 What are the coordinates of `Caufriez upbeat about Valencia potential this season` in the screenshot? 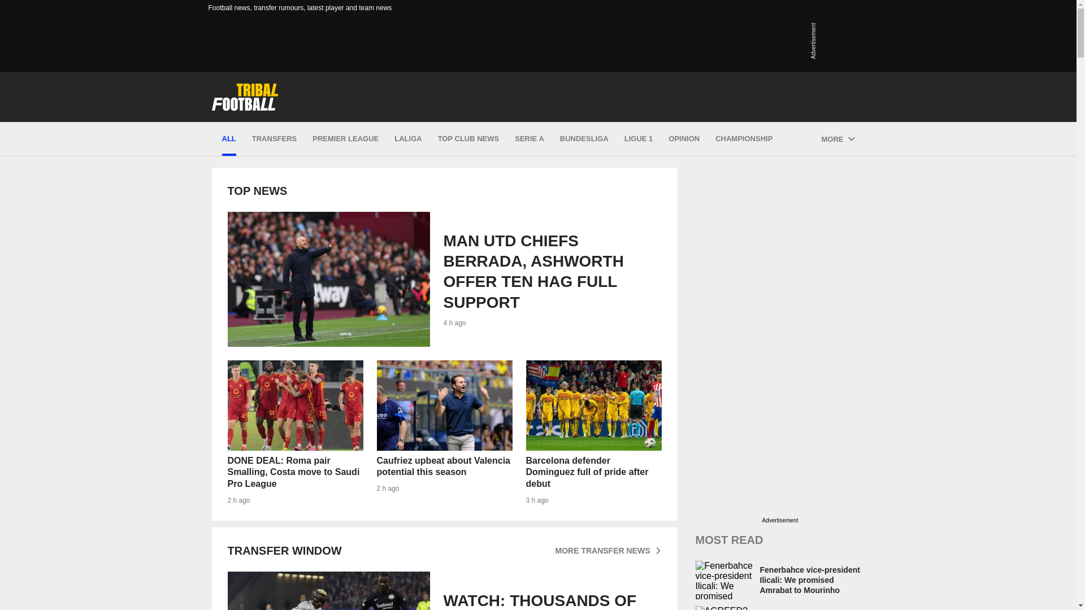 It's located at (444, 433).